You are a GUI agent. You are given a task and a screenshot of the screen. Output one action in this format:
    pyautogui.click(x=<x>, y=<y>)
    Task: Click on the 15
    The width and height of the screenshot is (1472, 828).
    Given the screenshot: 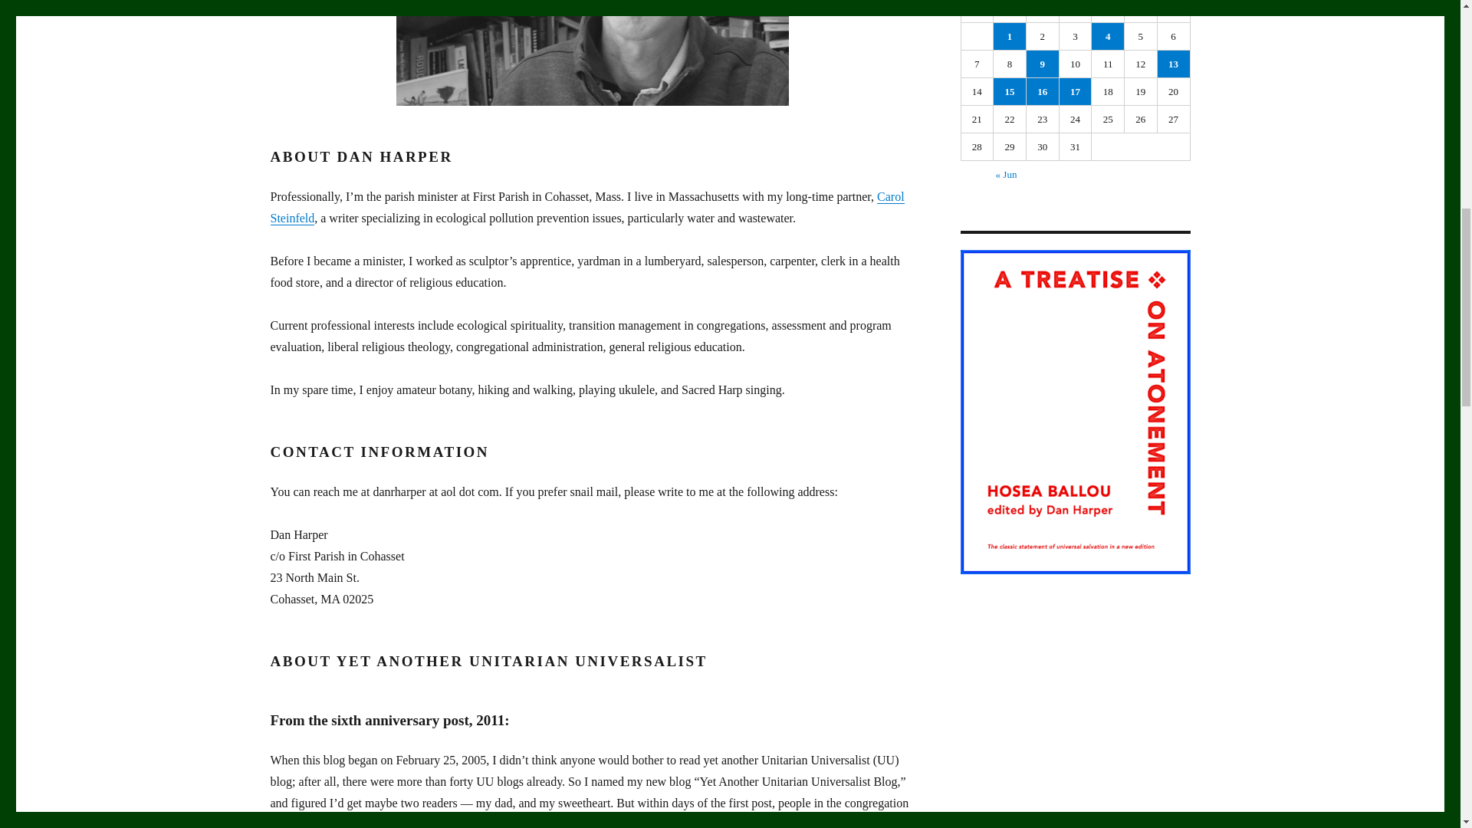 What is the action you would take?
    pyautogui.click(x=1010, y=91)
    